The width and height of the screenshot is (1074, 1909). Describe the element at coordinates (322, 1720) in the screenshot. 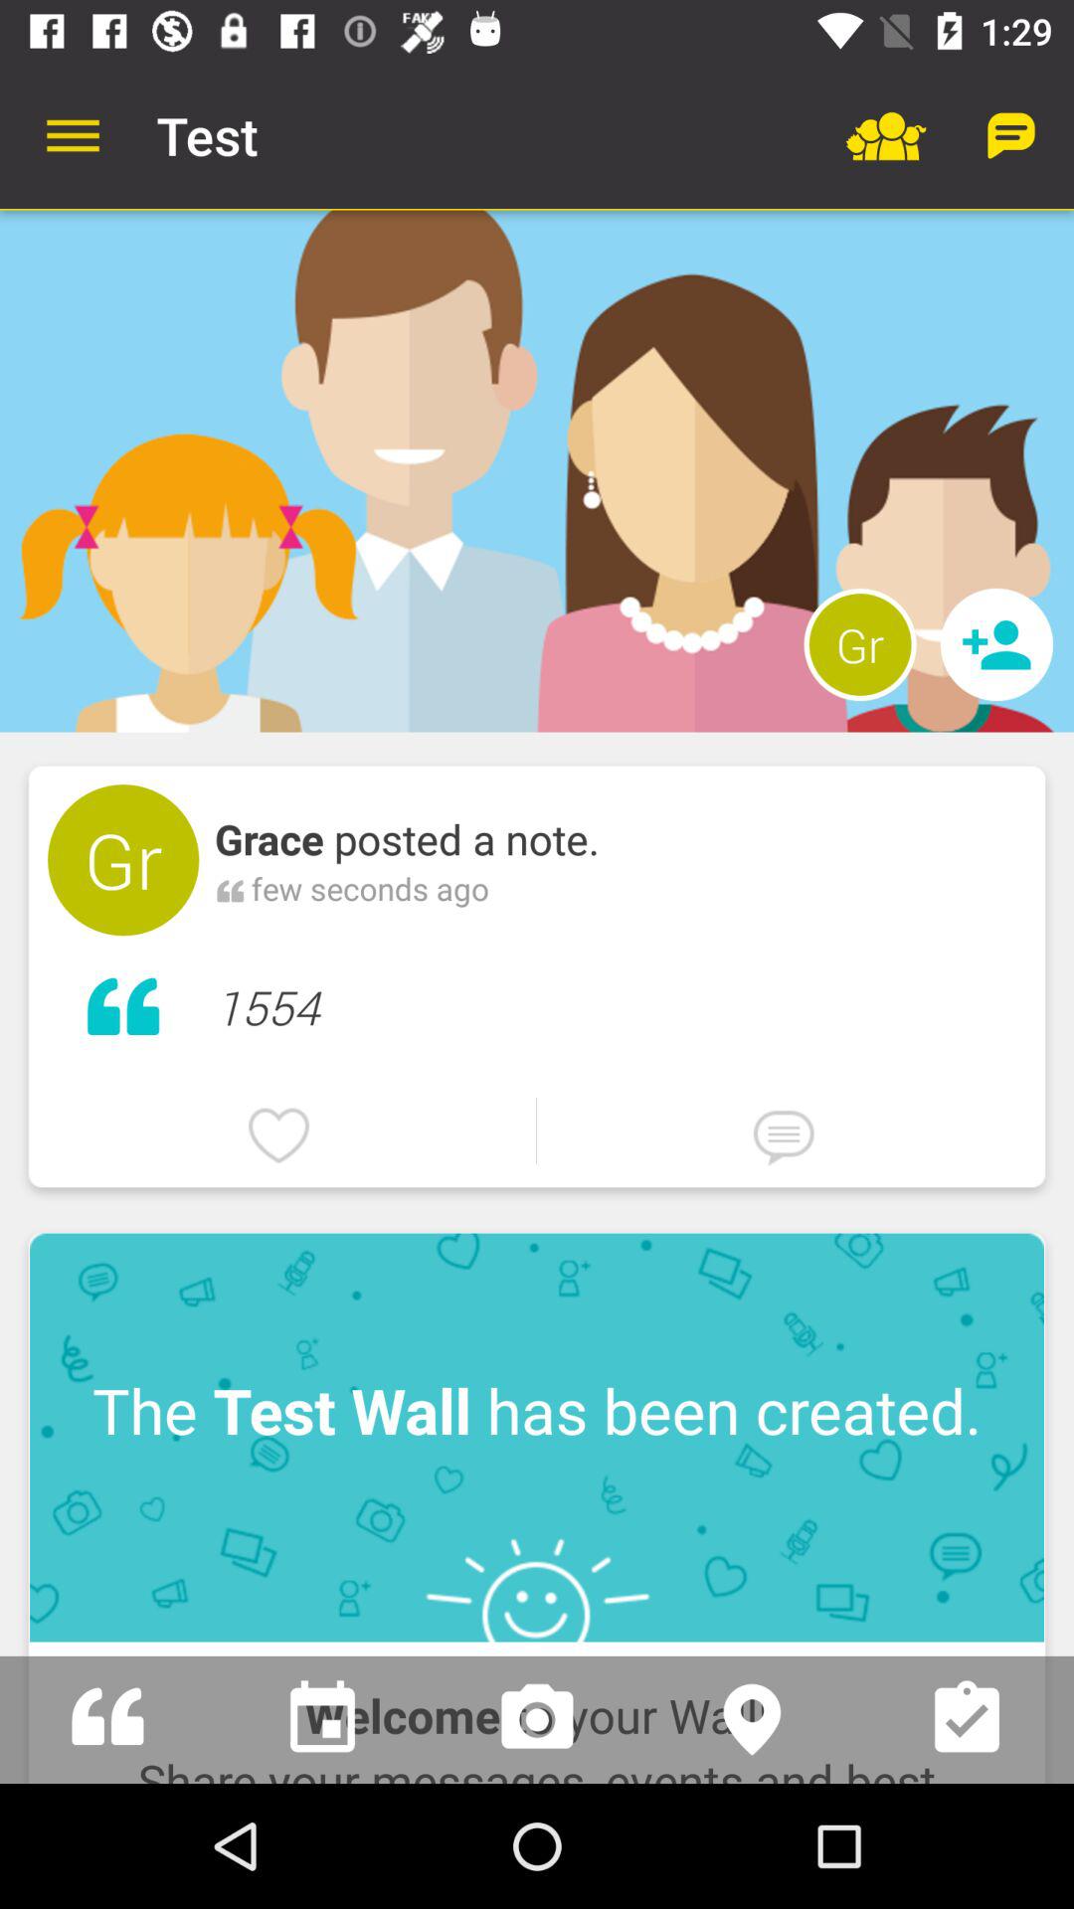

I see `callendar` at that location.